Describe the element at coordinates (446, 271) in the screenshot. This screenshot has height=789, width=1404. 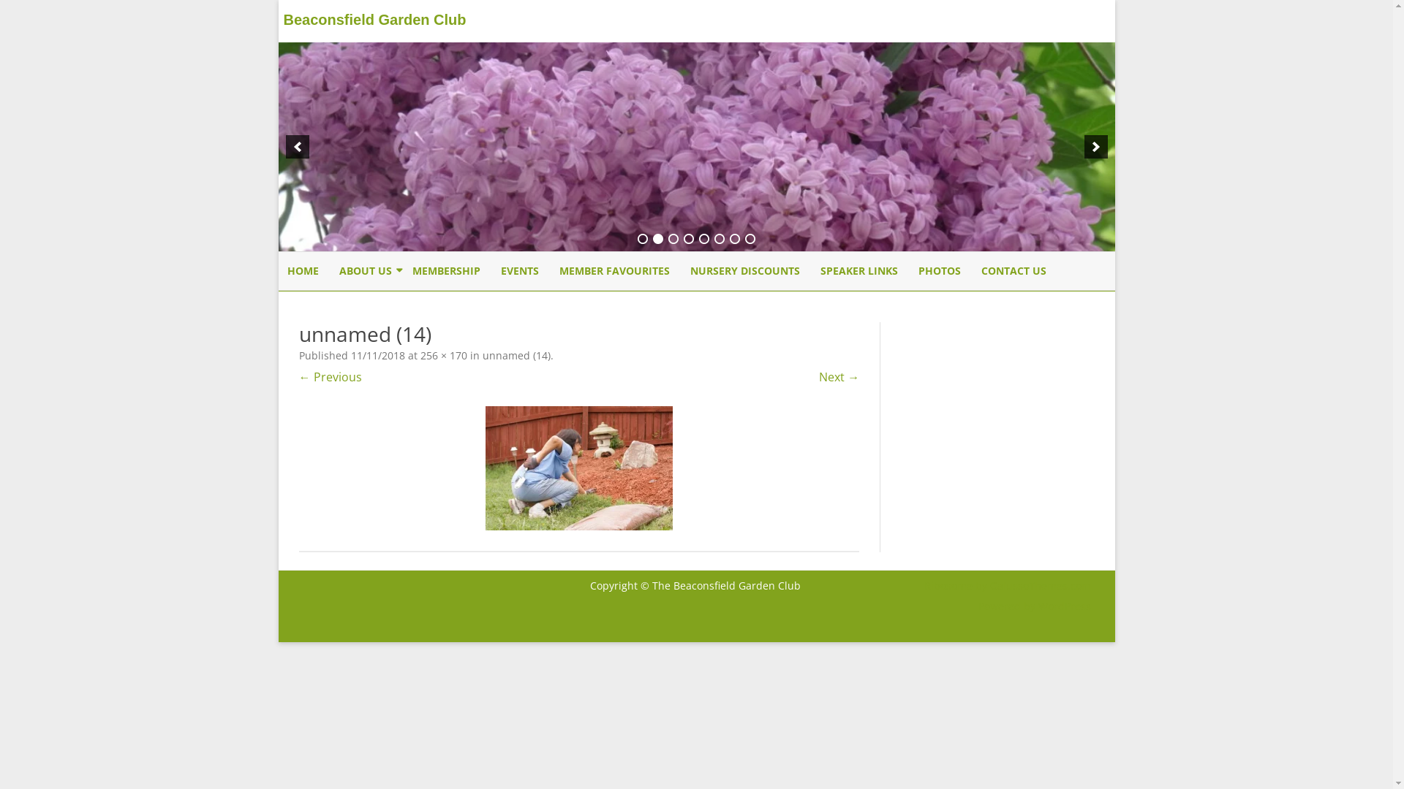
I see `MEMBERSHIP` at that location.